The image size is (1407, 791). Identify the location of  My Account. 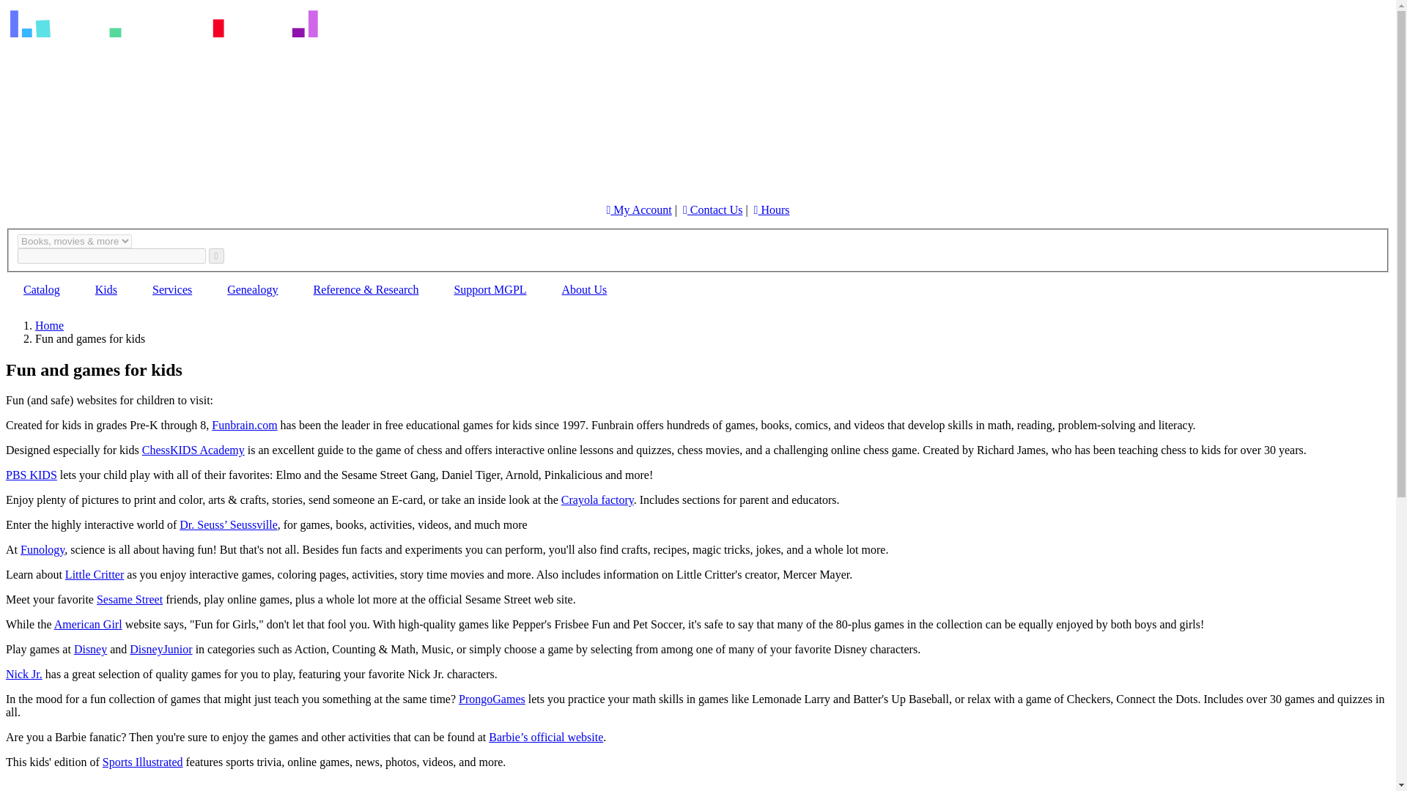
(638, 209).